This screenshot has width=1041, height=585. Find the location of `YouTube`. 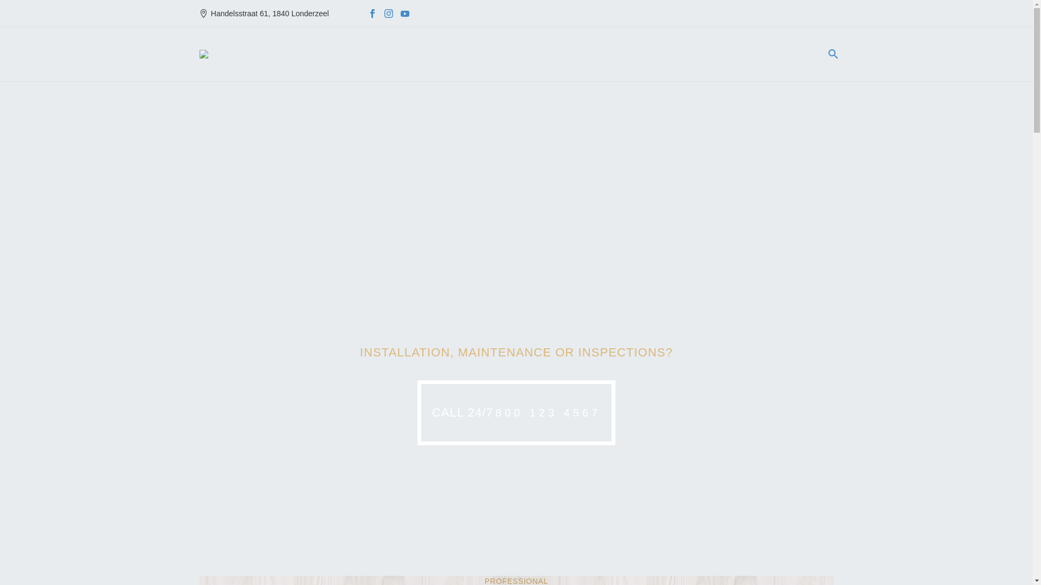

YouTube is located at coordinates (405, 14).